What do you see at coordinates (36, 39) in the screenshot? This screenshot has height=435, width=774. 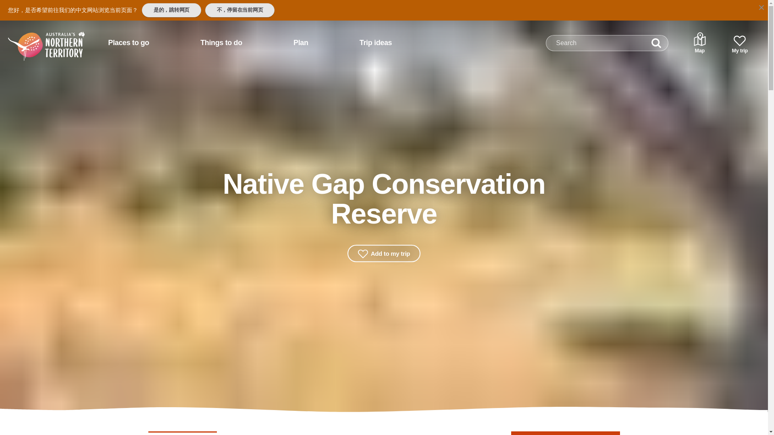 I see `Home` at bounding box center [36, 39].